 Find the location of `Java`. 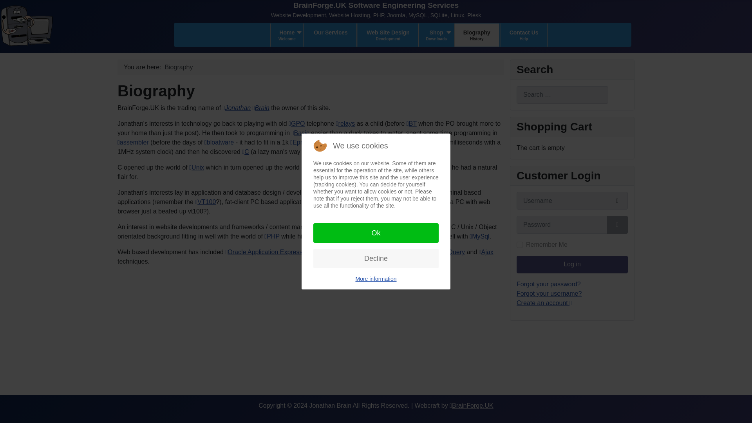

Java is located at coordinates (388, 35).